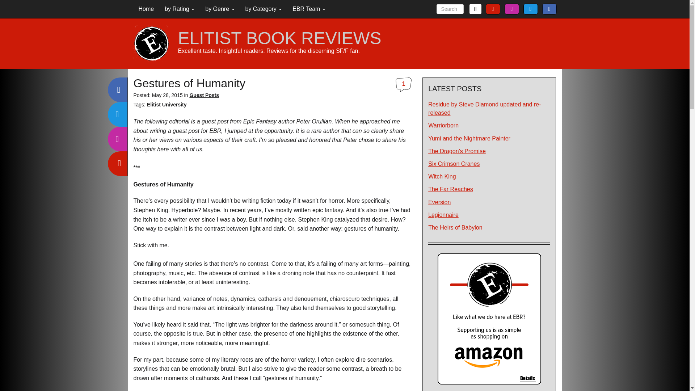 This screenshot has width=695, height=391. What do you see at coordinates (180, 9) in the screenshot?
I see `by Rating` at bounding box center [180, 9].